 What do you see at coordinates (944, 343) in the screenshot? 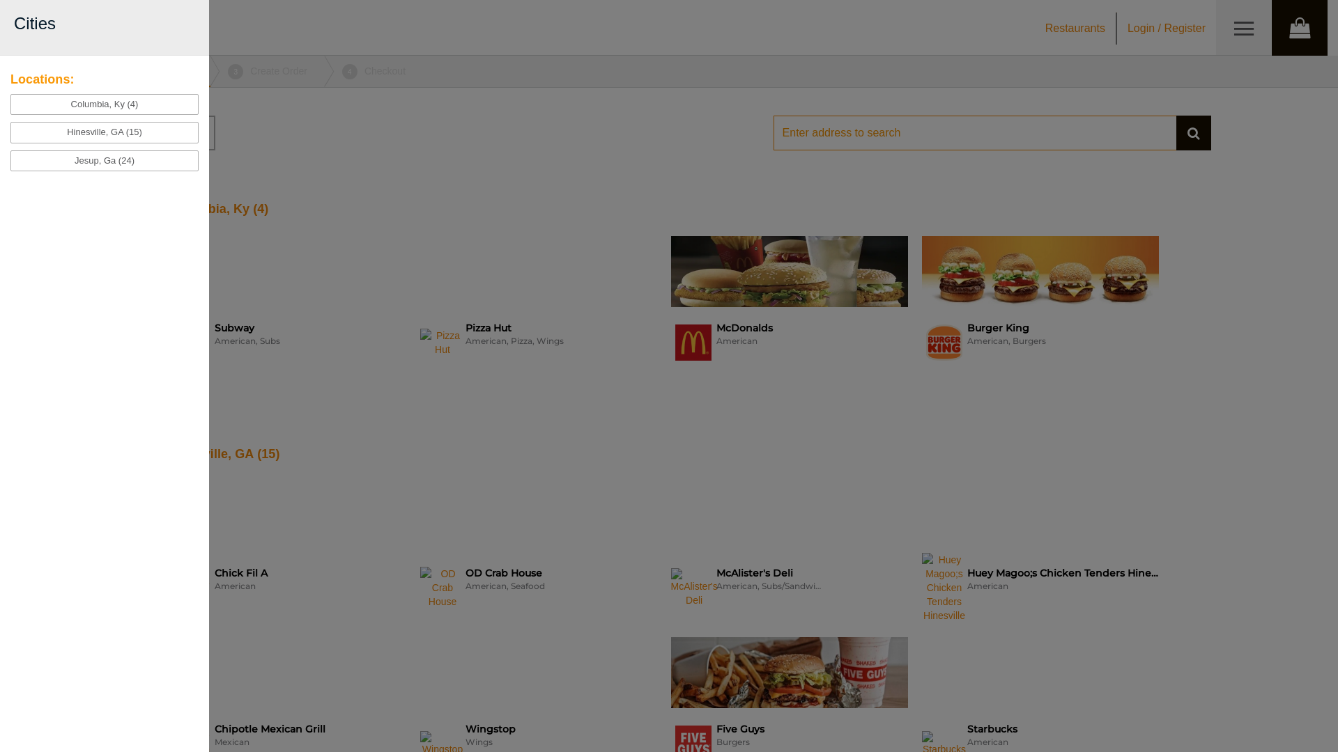
I see `Burger King` at bounding box center [944, 343].